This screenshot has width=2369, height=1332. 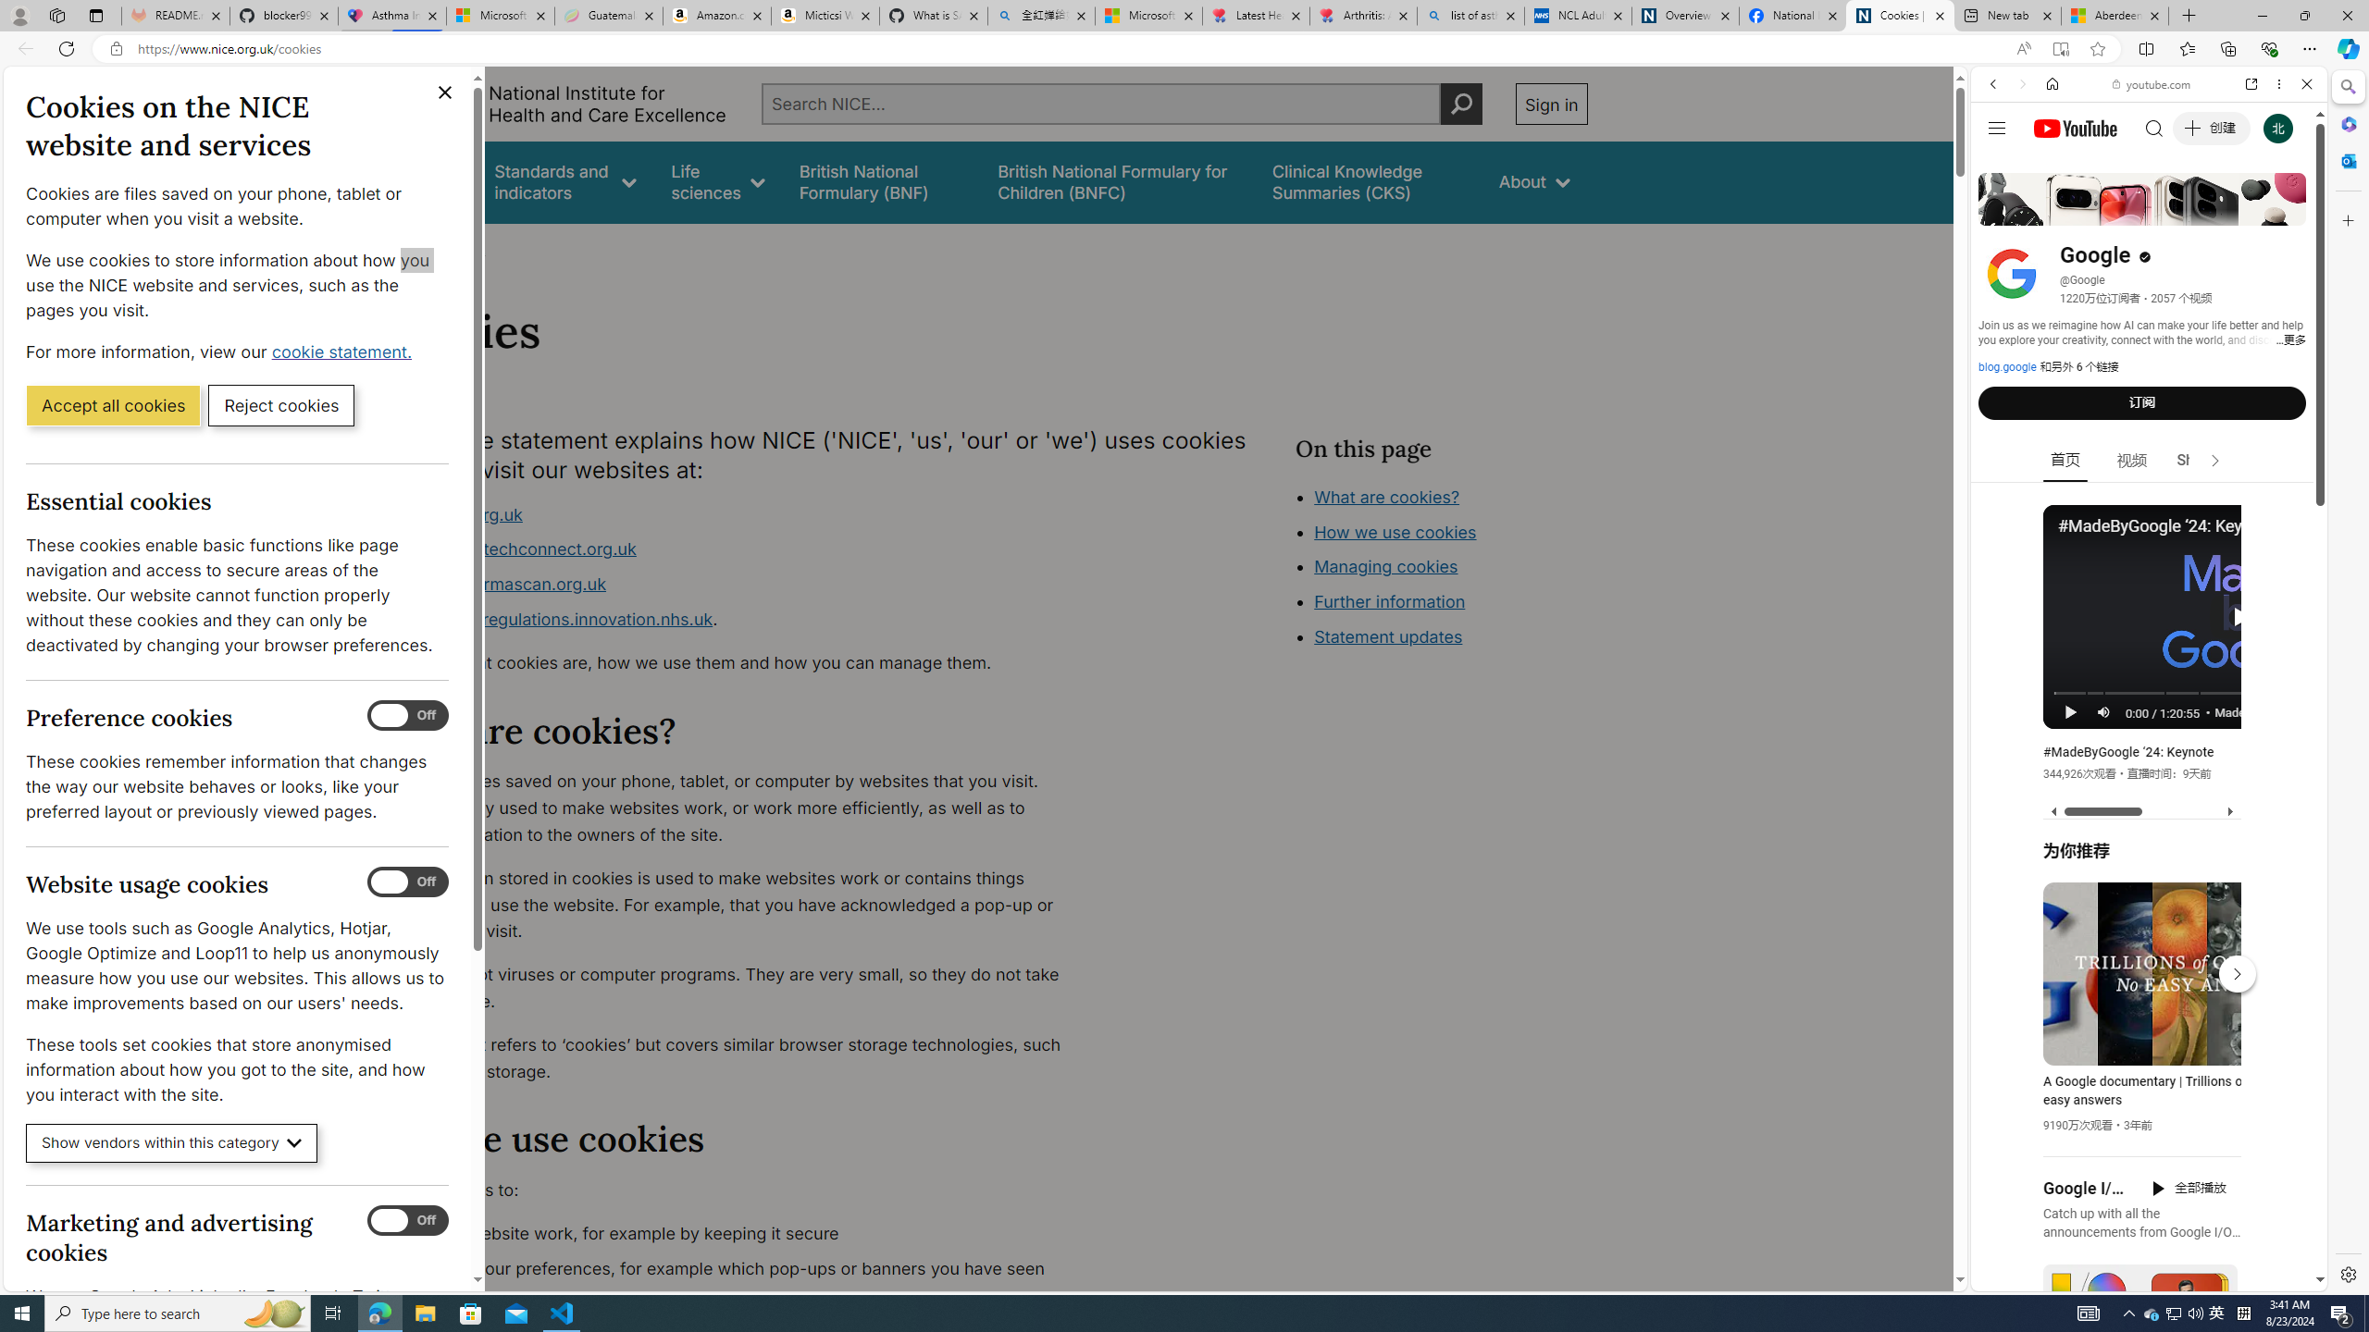 I want to click on Home>, so click(x=402, y=248).